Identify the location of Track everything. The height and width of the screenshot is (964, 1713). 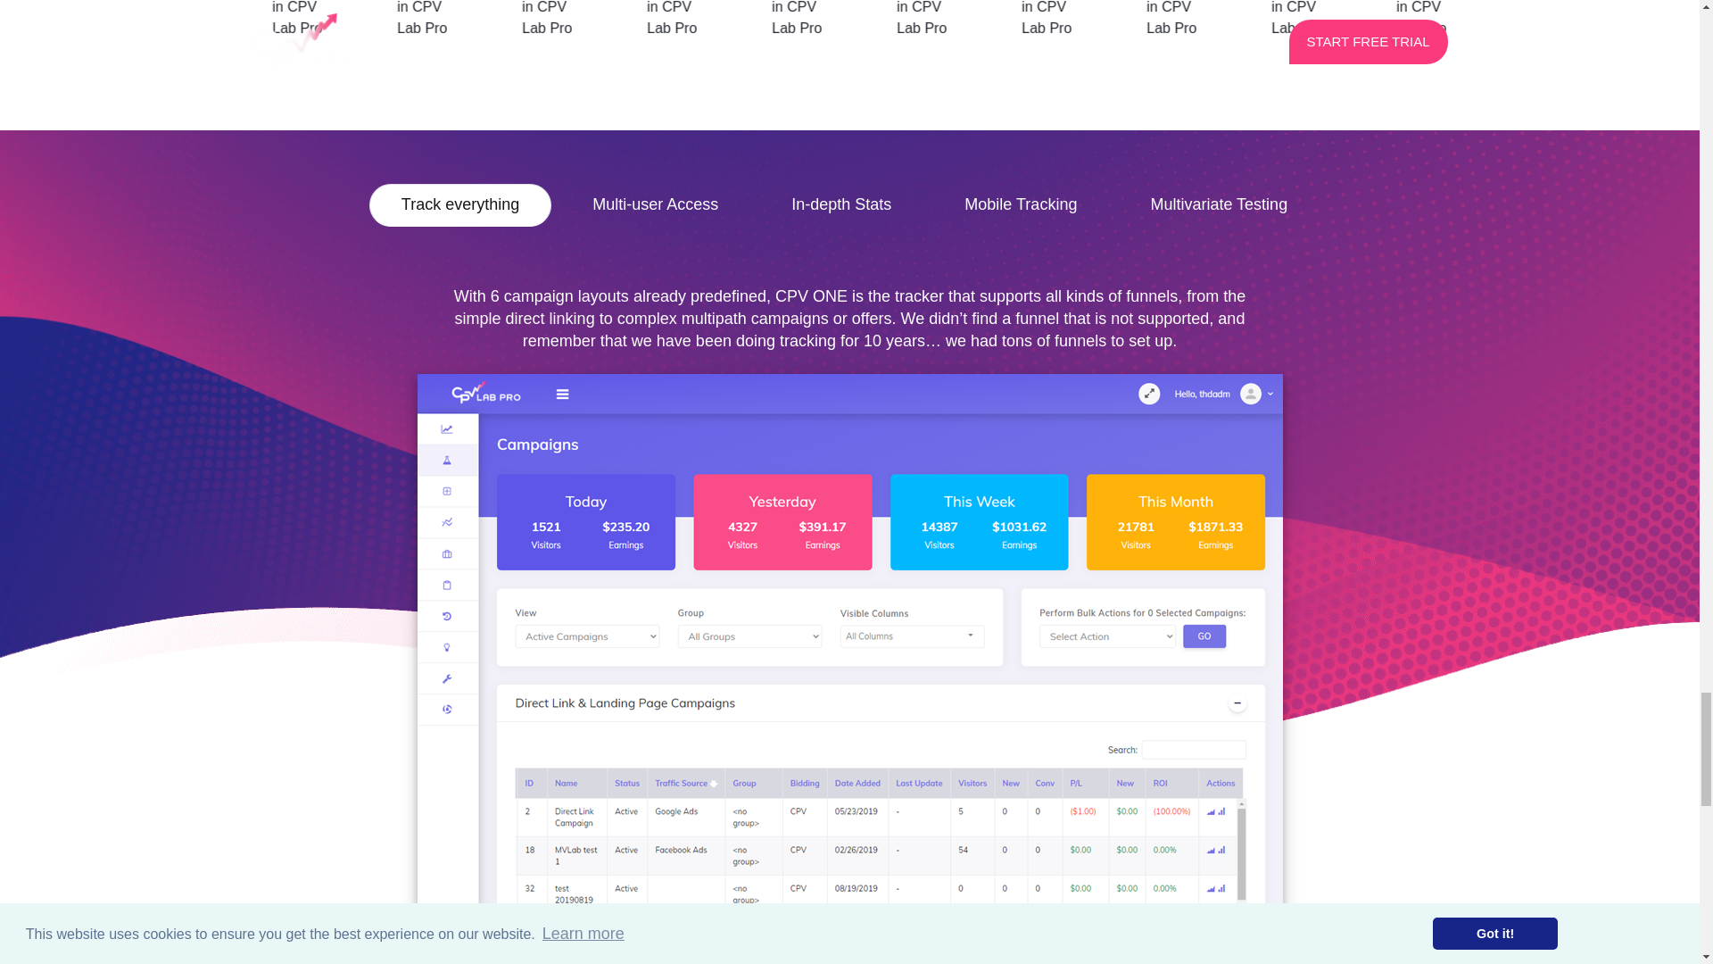
(460, 204).